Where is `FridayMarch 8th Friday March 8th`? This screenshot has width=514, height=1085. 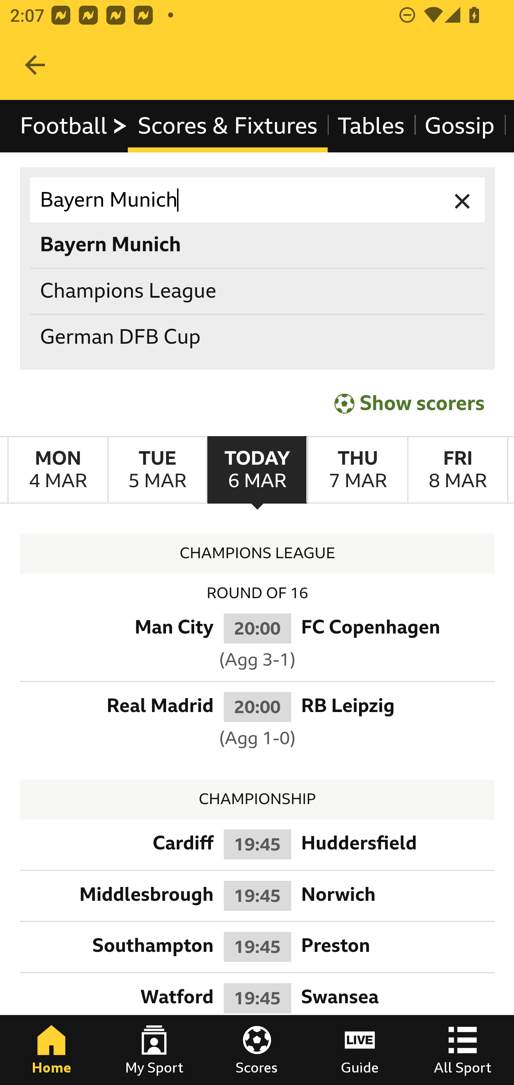
FridayMarch 8th Friday March 8th is located at coordinates (458, 470).